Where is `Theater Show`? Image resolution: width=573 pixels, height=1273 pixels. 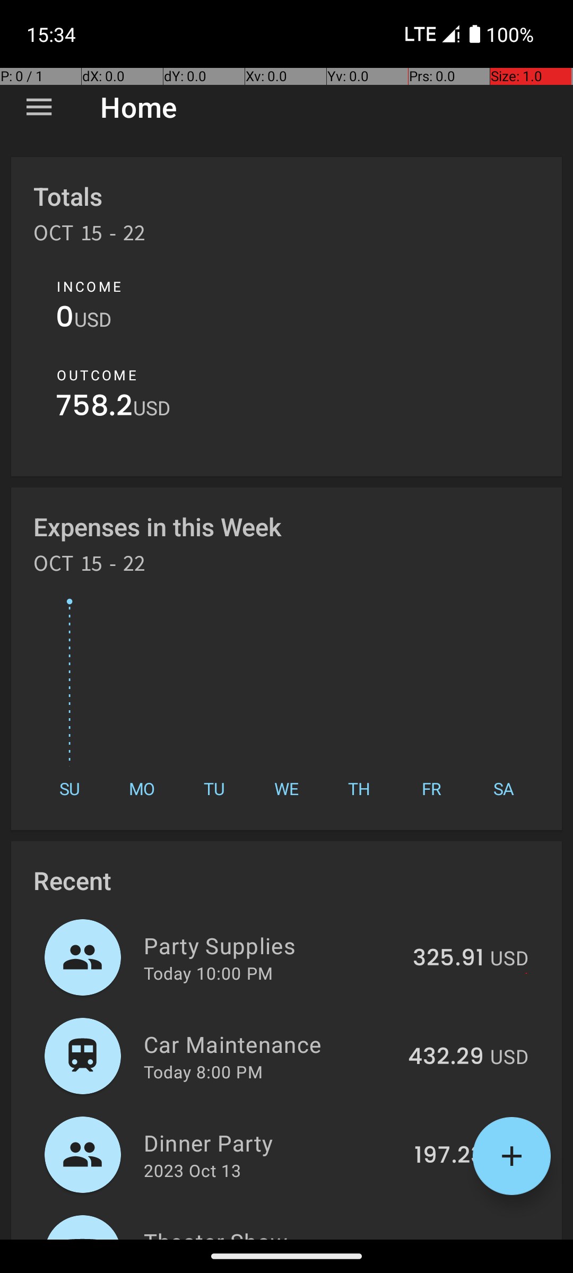
Theater Show is located at coordinates (270, 1233).